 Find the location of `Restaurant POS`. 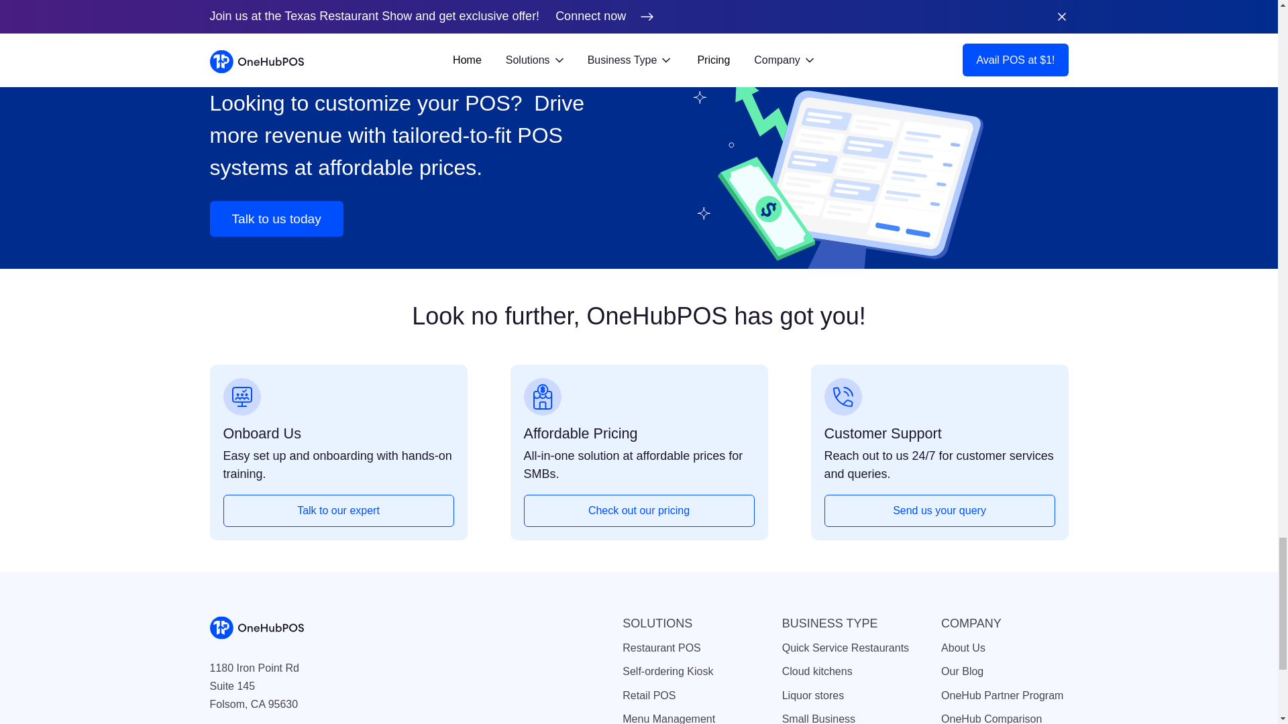

Restaurant POS is located at coordinates (686, 648).